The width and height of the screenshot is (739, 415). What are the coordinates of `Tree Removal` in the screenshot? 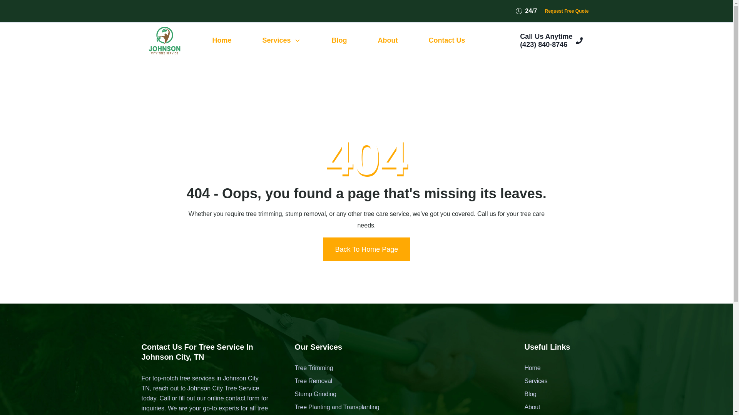 It's located at (336, 381).